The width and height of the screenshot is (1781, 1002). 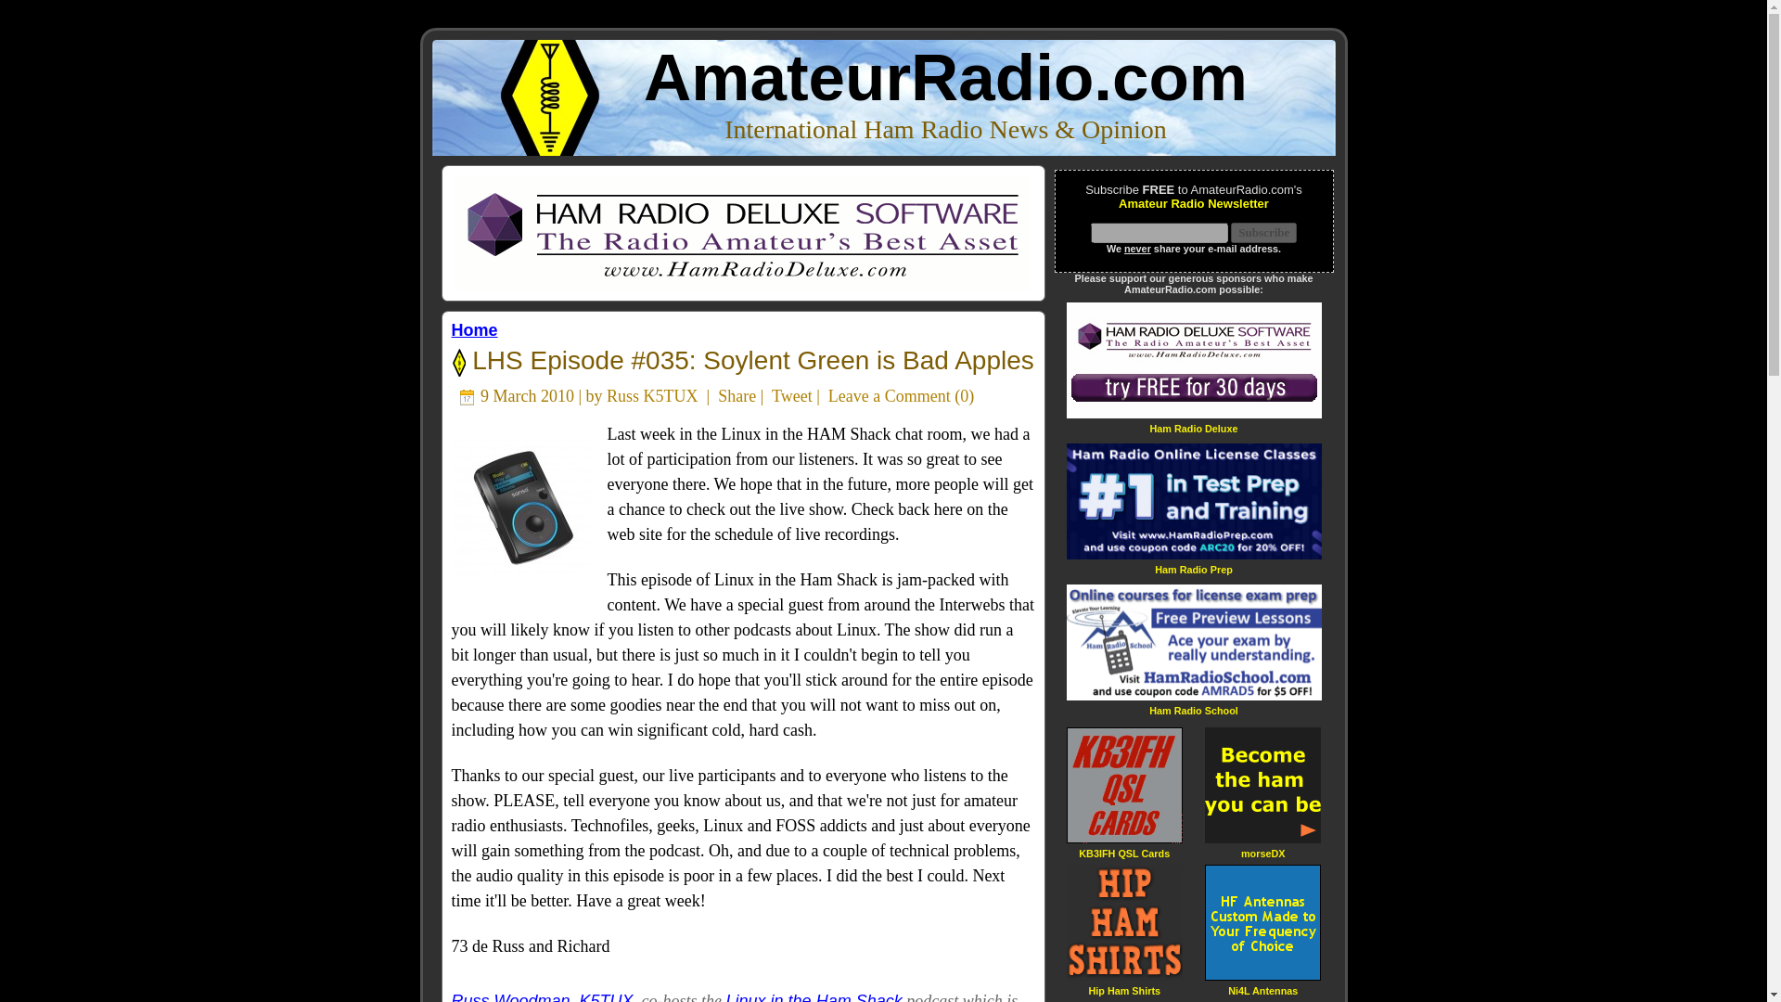 What do you see at coordinates (737, 395) in the screenshot?
I see `Share` at bounding box center [737, 395].